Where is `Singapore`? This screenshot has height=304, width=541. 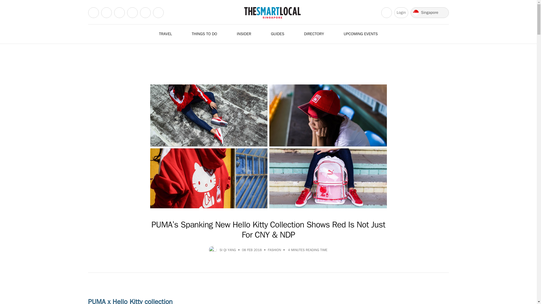 Singapore is located at coordinates (429, 12).